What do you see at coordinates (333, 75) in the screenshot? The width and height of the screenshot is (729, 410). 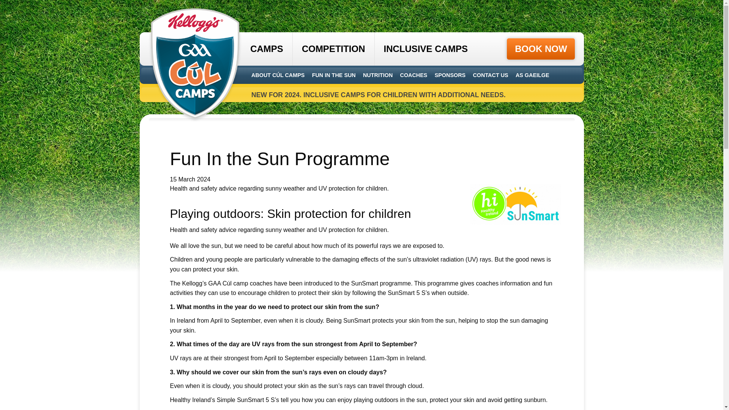 I see `FUN IN THE SUN` at bounding box center [333, 75].